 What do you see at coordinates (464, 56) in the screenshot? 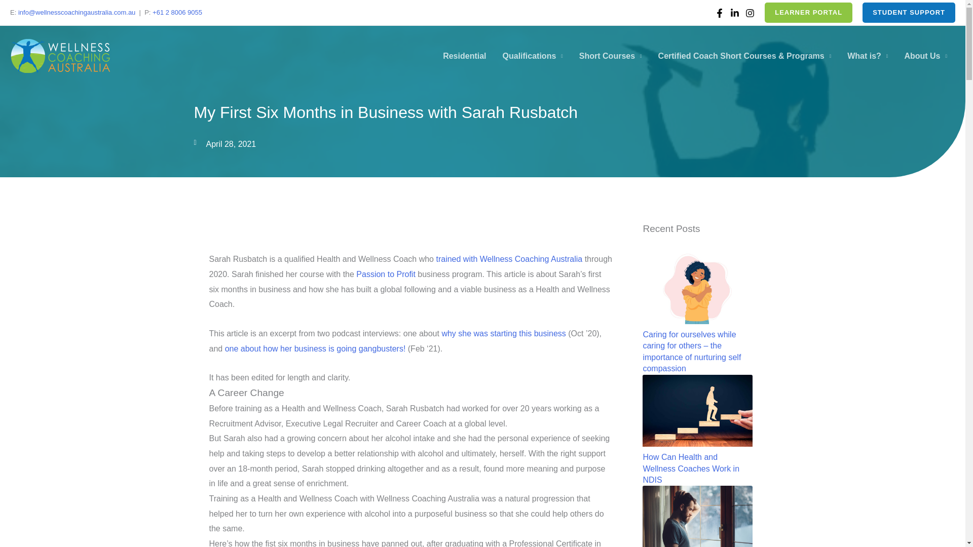
I see `Residential` at bounding box center [464, 56].